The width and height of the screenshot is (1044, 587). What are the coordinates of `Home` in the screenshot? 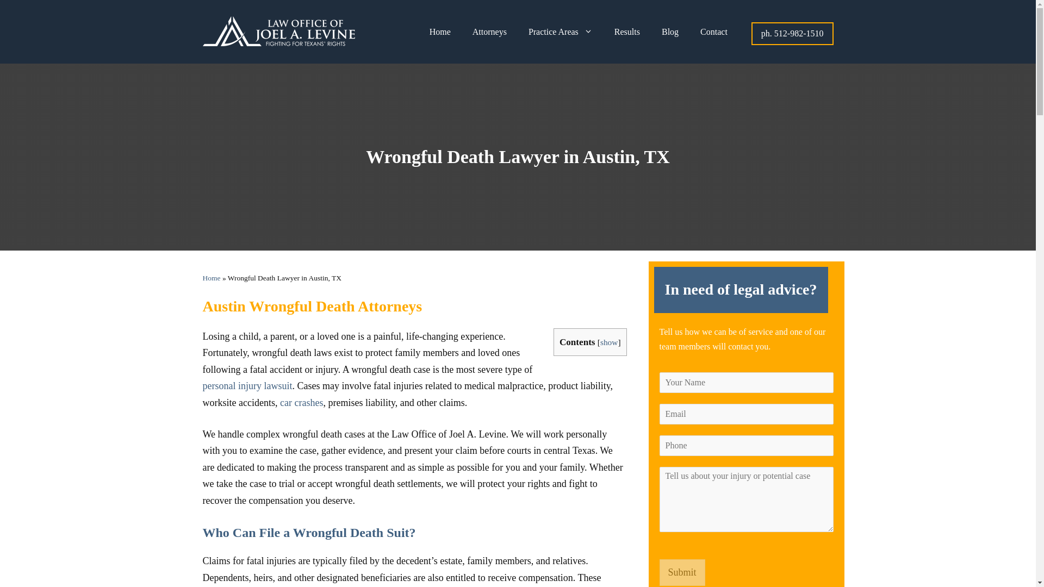 It's located at (211, 278).